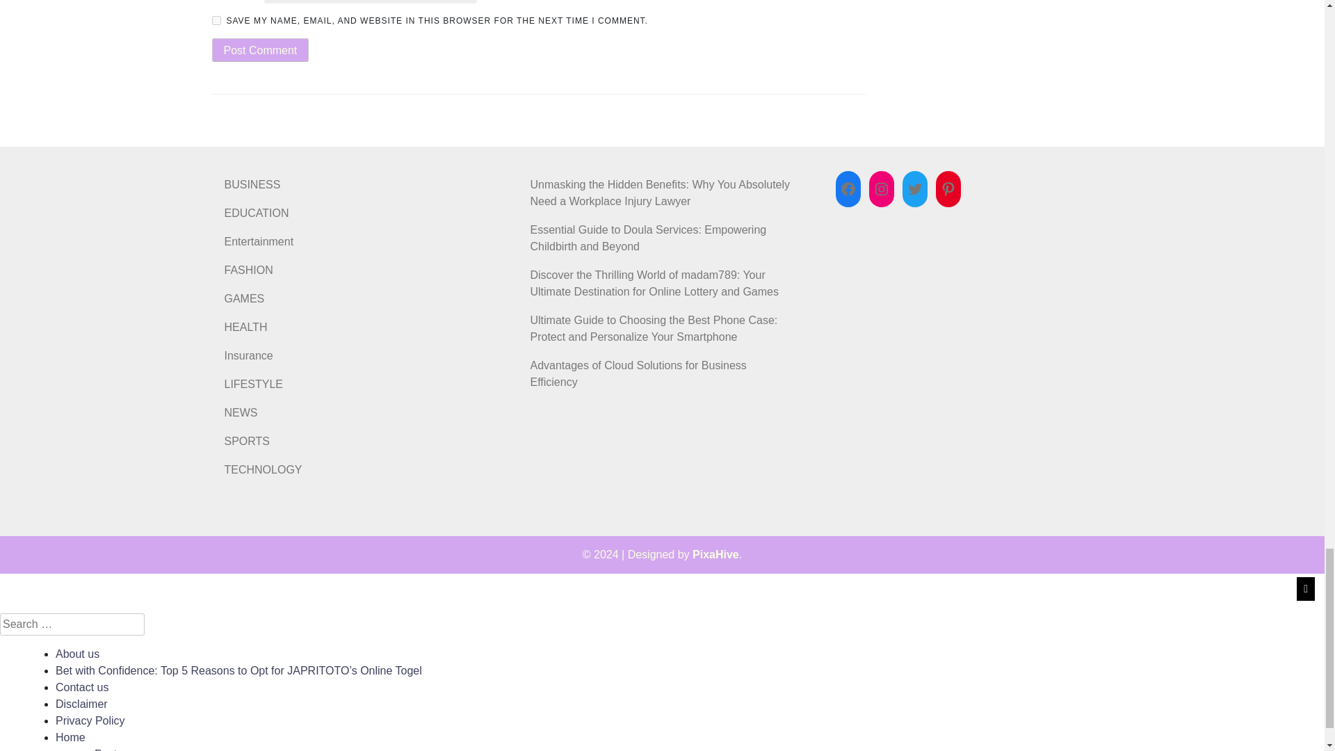  Describe the element at coordinates (216, 19) in the screenshot. I see `yes` at that location.